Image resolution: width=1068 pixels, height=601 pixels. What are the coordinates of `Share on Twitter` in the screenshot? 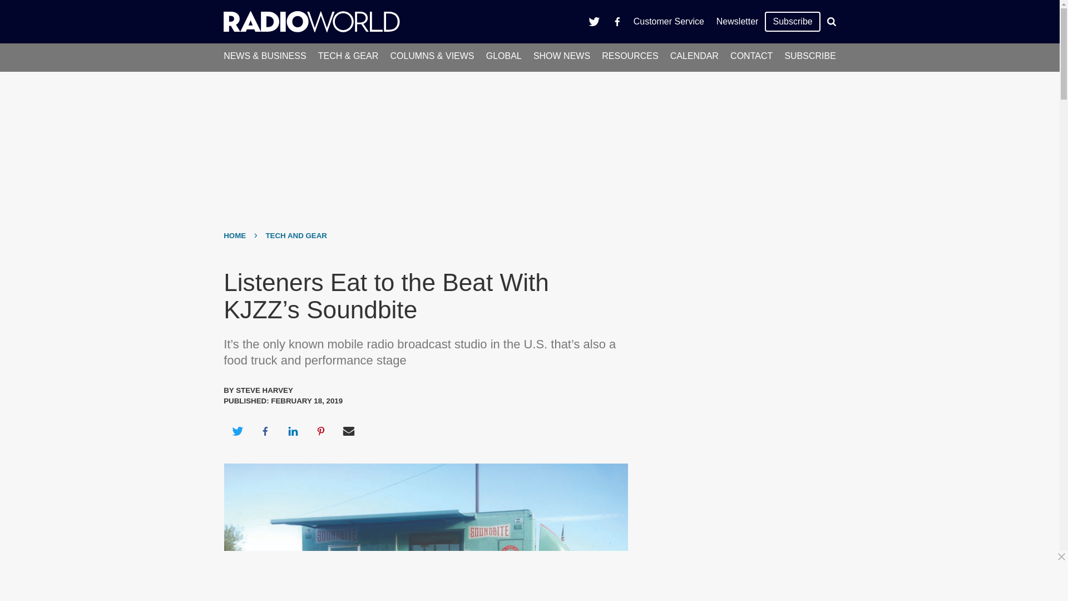 It's located at (237, 431).